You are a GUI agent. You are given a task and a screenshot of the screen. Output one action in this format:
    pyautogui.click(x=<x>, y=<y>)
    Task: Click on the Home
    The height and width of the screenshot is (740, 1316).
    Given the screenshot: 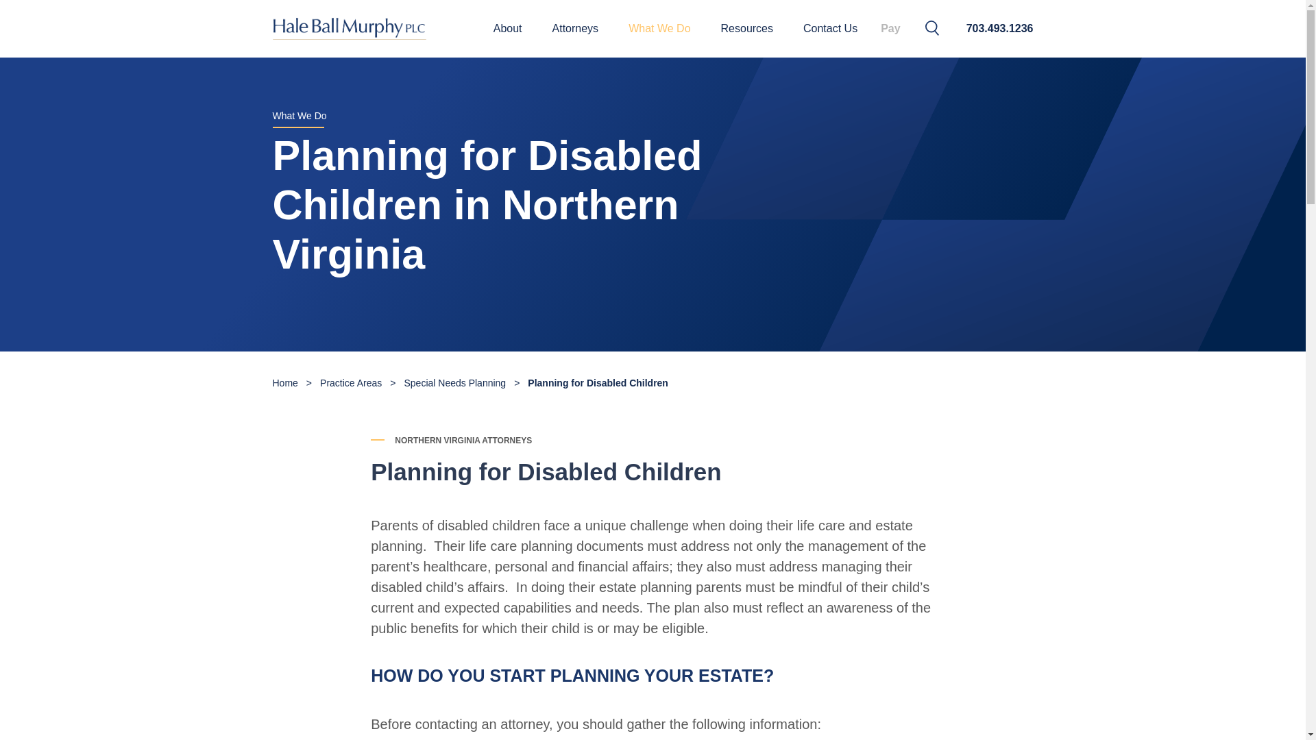 What is the action you would take?
    pyautogui.click(x=285, y=382)
    